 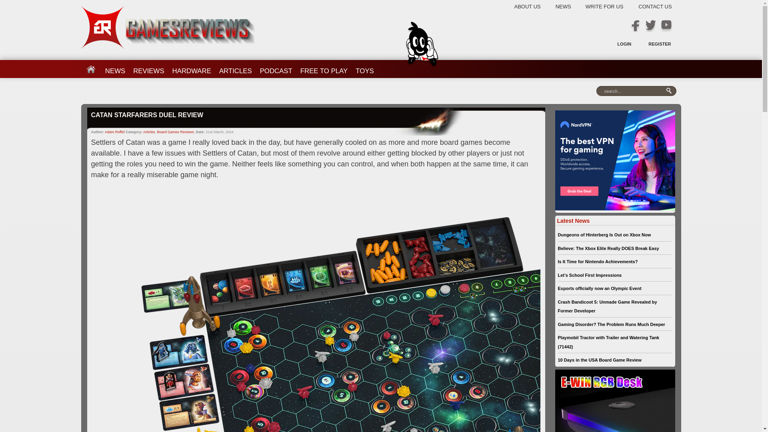 What do you see at coordinates (90, 68) in the screenshot?
I see `HOME` at bounding box center [90, 68].